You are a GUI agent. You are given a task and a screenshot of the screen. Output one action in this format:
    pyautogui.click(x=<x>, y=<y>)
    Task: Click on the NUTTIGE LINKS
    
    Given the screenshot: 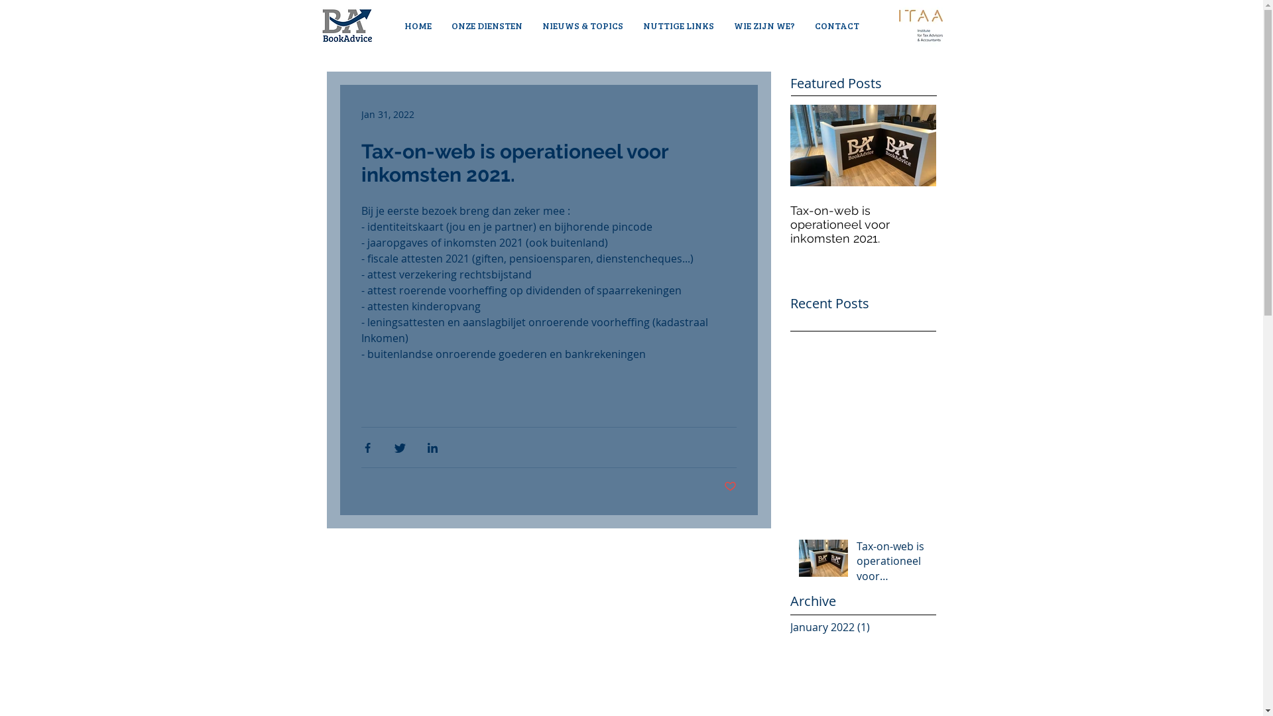 What is the action you would take?
    pyautogui.click(x=678, y=26)
    